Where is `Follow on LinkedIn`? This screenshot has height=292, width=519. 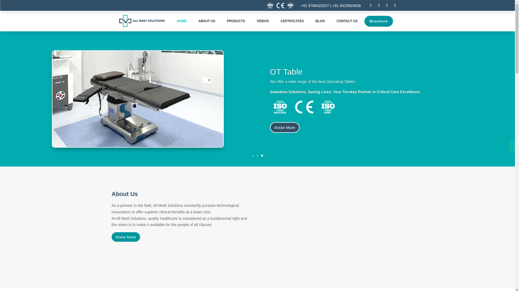
Follow on LinkedIn is located at coordinates (370, 5).